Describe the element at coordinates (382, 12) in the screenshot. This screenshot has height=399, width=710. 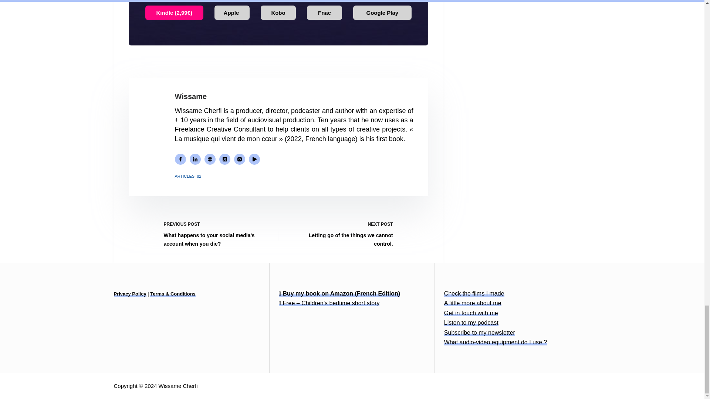
I see `Google Play` at that location.